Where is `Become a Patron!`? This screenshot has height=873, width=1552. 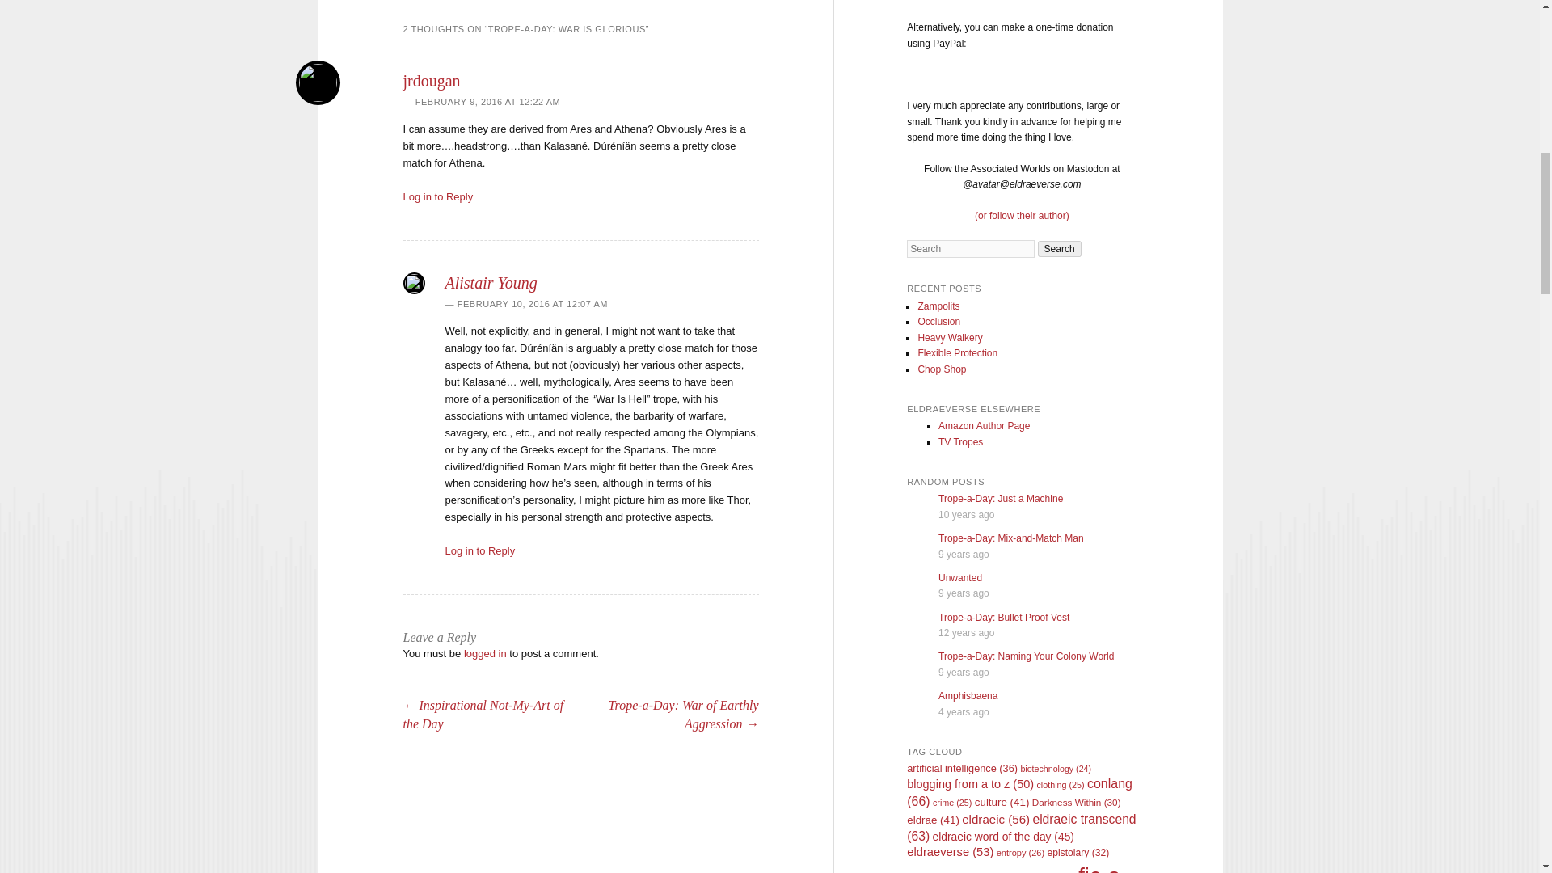
Become a Patron! is located at coordinates (945, 2).